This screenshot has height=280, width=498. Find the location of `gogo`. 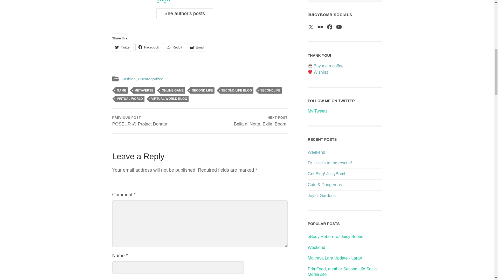

gogo is located at coordinates (163, 1).